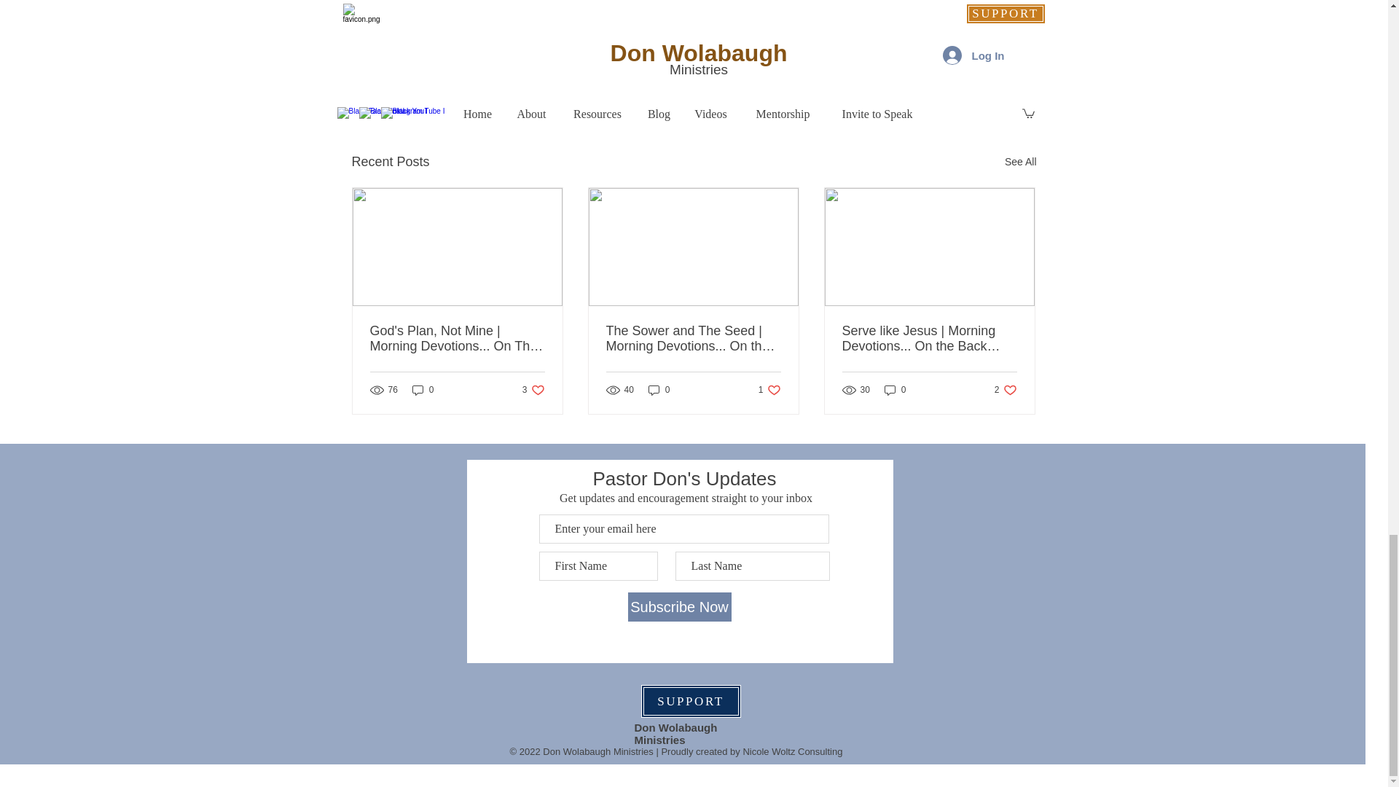 The width and height of the screenshot is (1399, 787). I want to click on See All, so click(956, 82).